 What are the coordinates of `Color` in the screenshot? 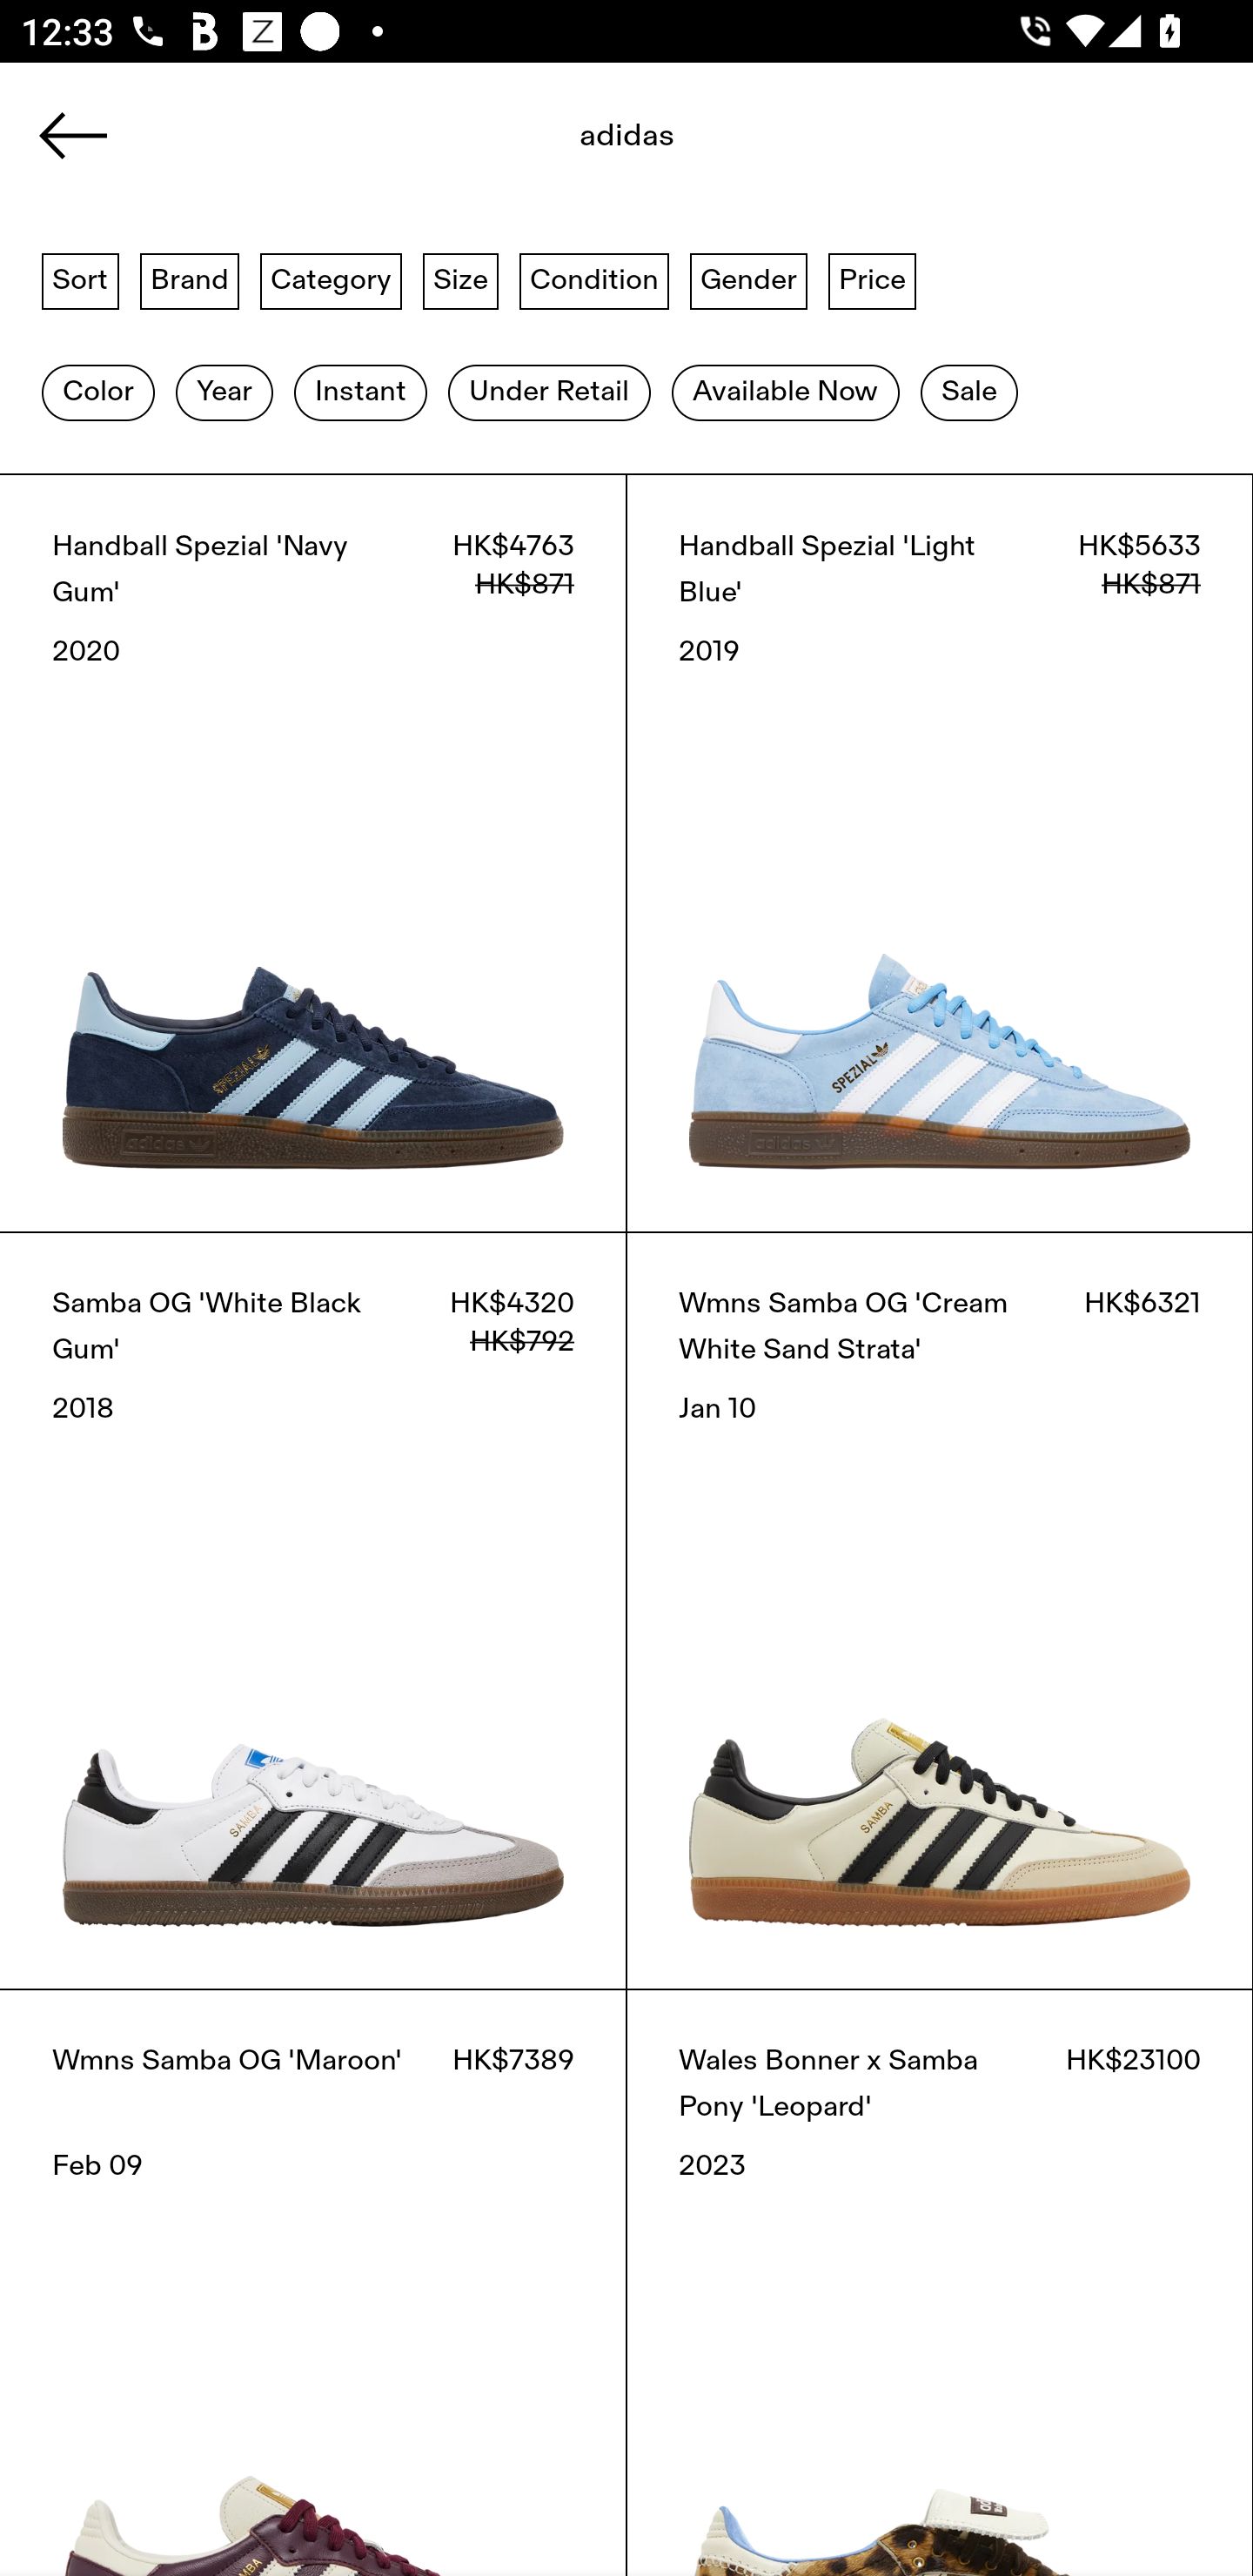 It's located at (97, 392).